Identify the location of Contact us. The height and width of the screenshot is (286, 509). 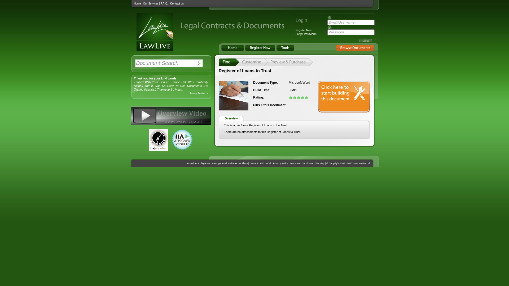
(177, 4).